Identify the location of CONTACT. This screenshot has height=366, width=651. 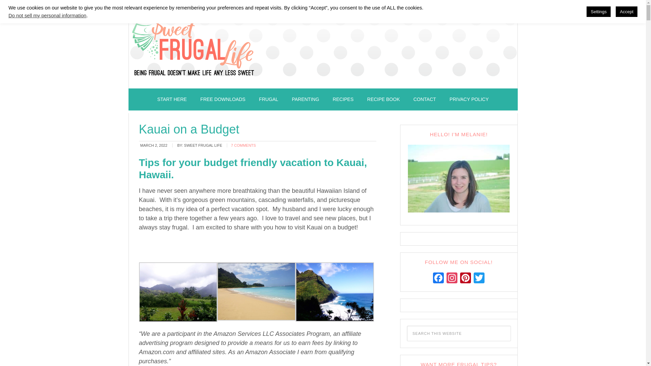
(425, 100).